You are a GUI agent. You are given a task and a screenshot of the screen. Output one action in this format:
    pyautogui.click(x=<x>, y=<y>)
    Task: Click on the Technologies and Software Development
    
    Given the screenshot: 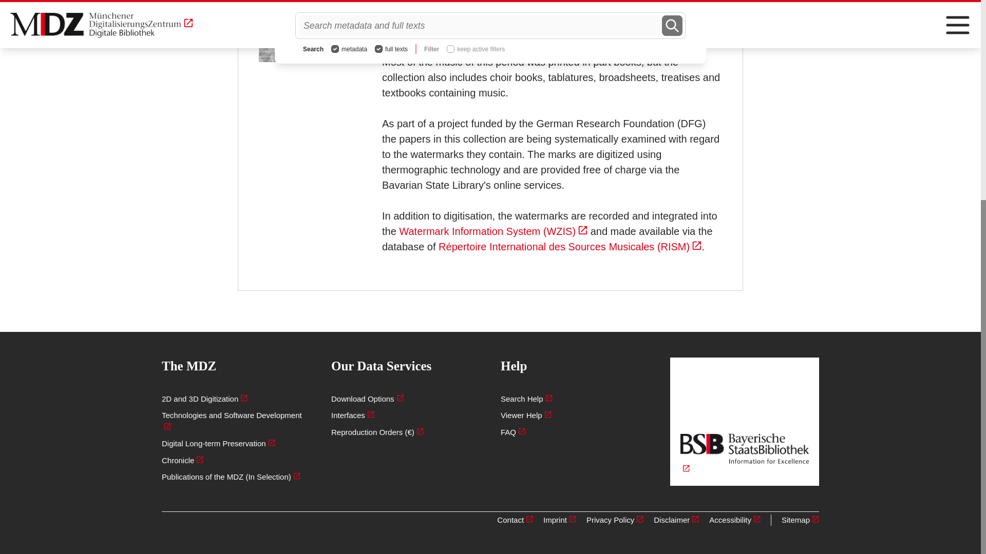 What is the action you would take?
    pyautogui.click(x=236, y=421)
    